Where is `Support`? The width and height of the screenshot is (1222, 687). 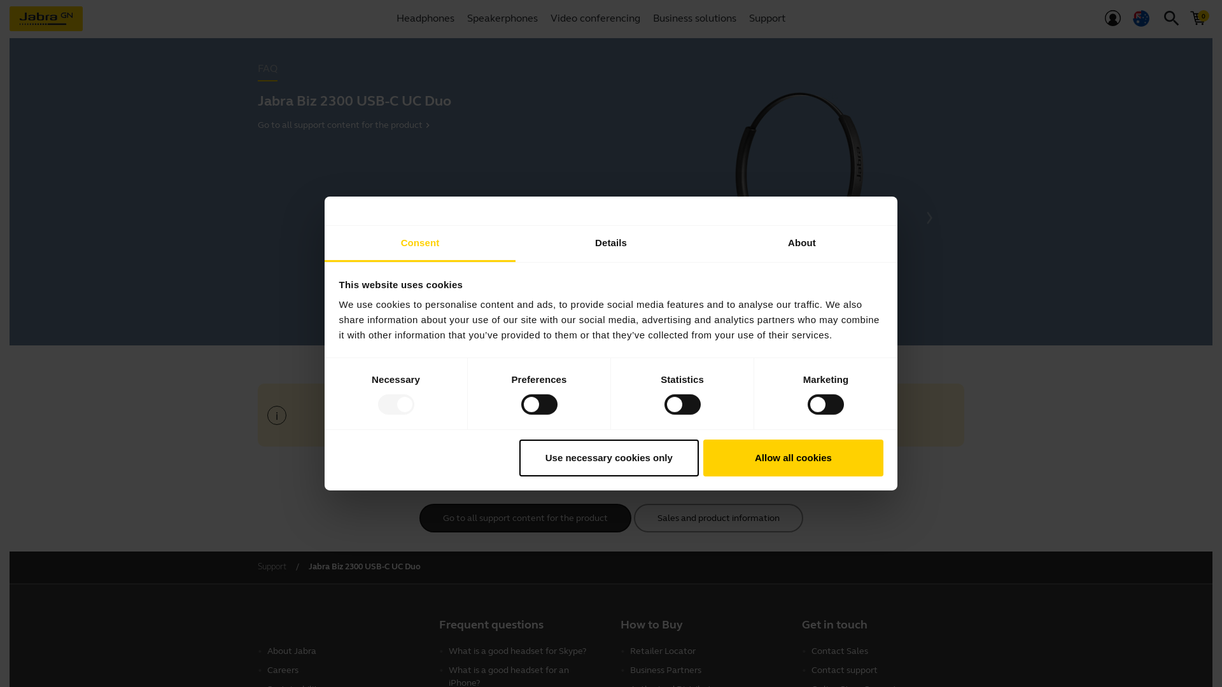 Support is located at coordinates (272, 567).